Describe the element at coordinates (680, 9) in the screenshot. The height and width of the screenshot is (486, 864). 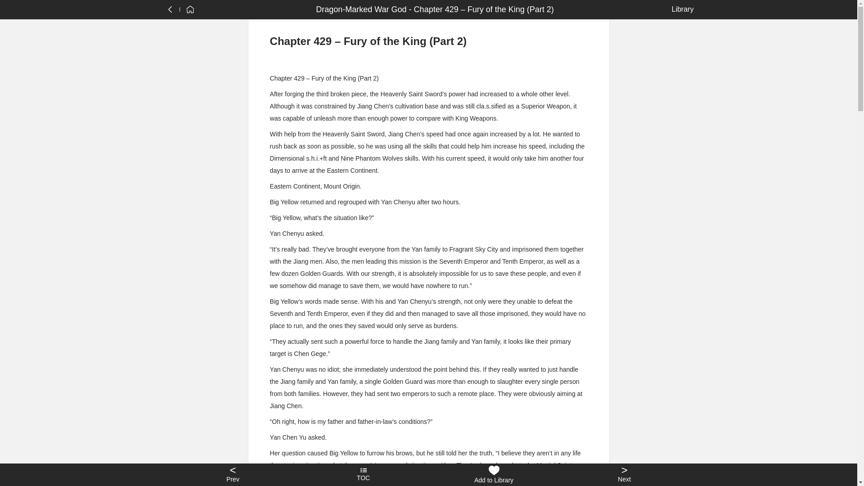
I see `Library` at that location.